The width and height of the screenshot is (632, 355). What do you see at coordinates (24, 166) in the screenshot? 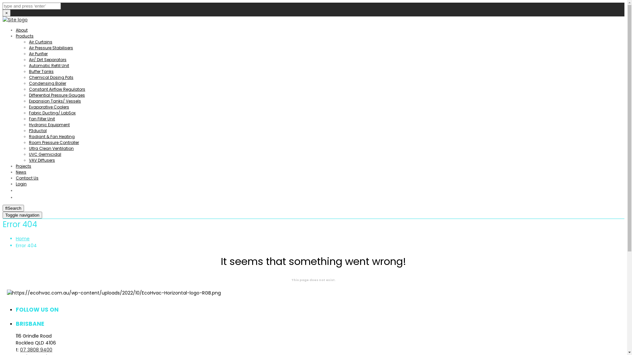
I see `Projects` at bounding box center [24, 166].